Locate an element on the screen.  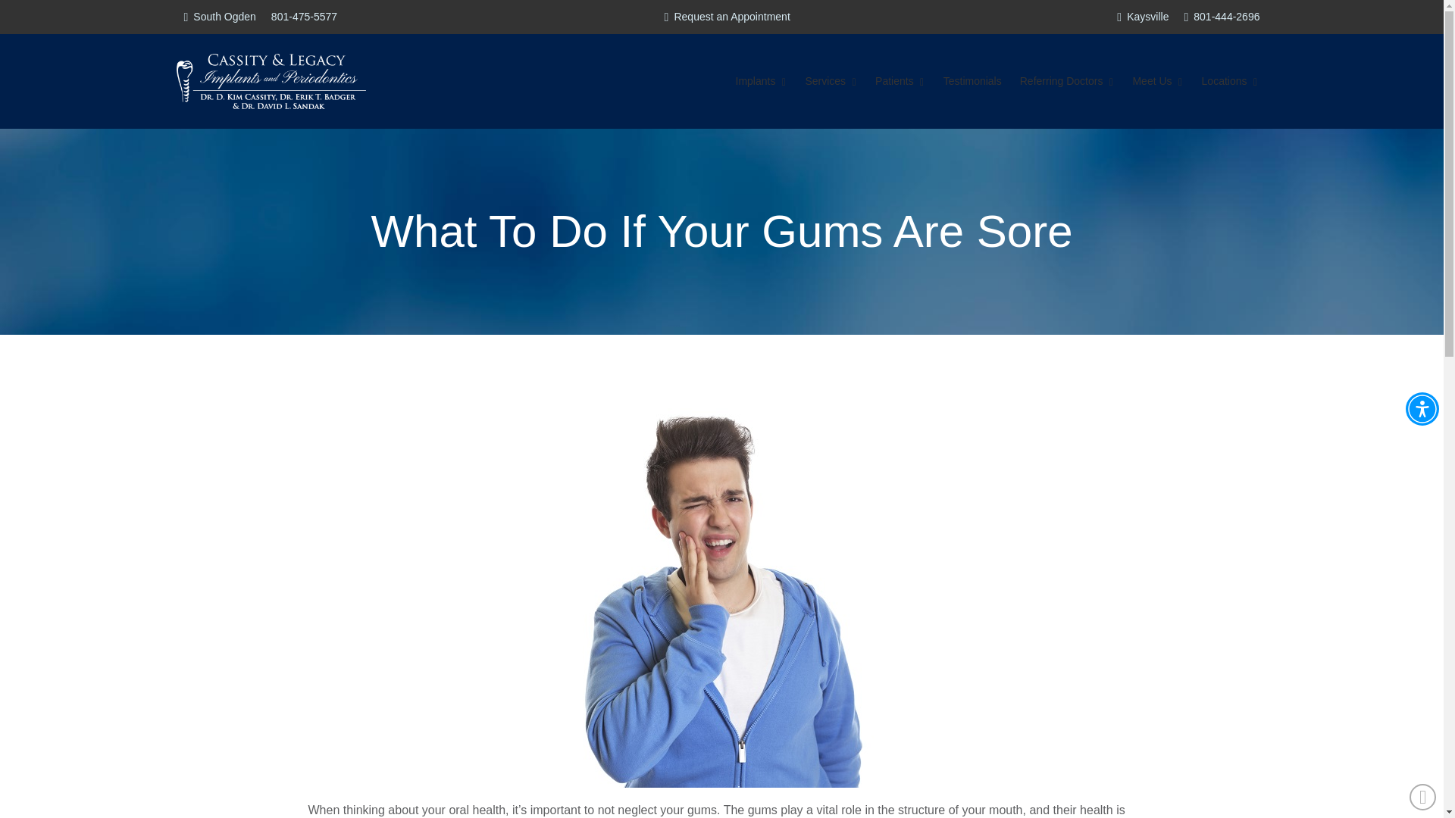
Patients is located at coordinates (900, 80).